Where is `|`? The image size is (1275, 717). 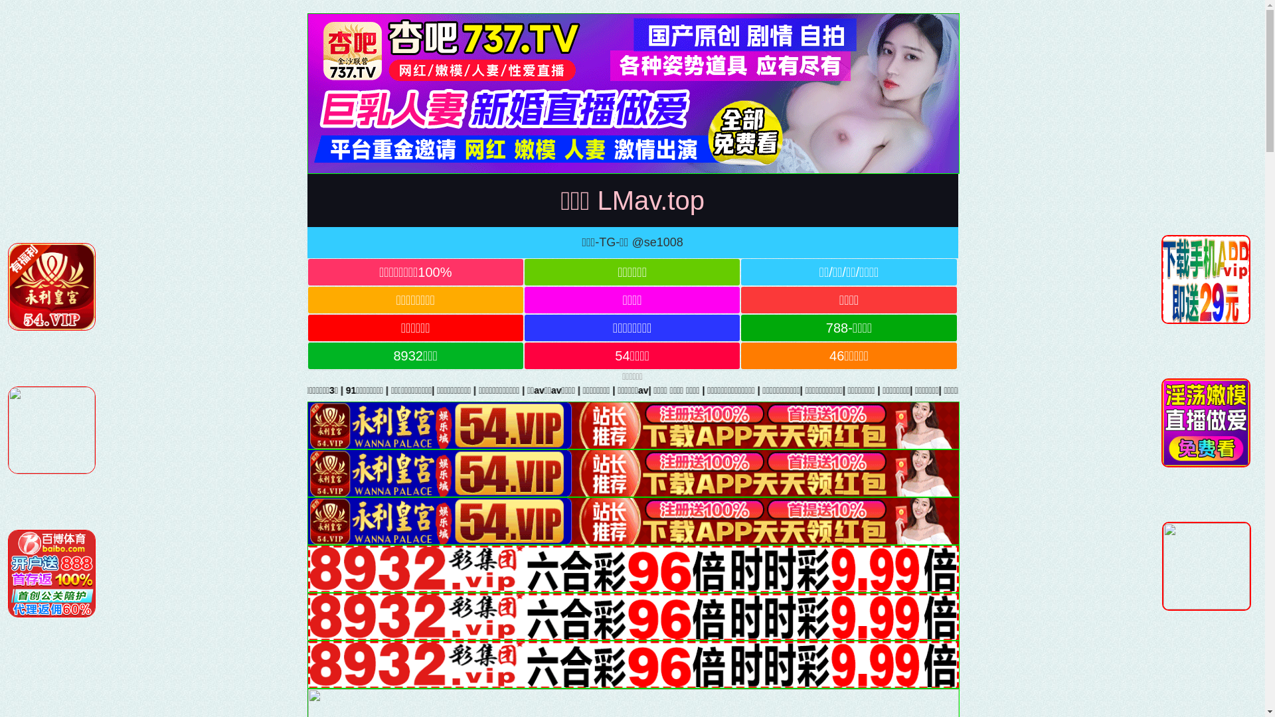 | is located at coordinates (791, 390).